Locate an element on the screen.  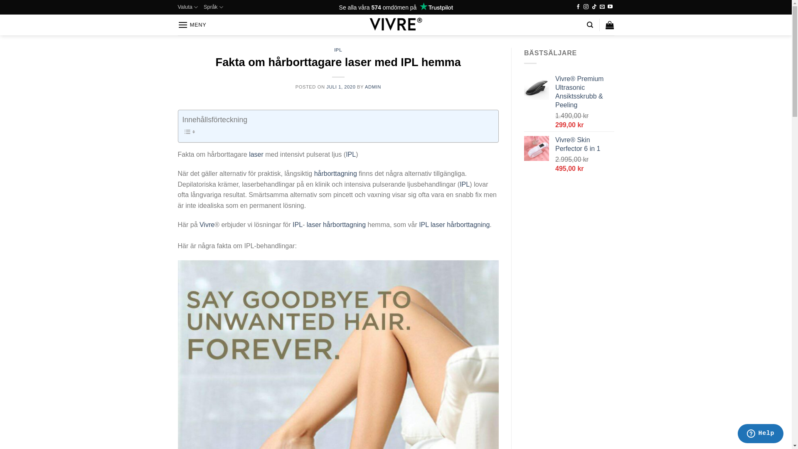
ADMIN is located at coordinates (373, 87).